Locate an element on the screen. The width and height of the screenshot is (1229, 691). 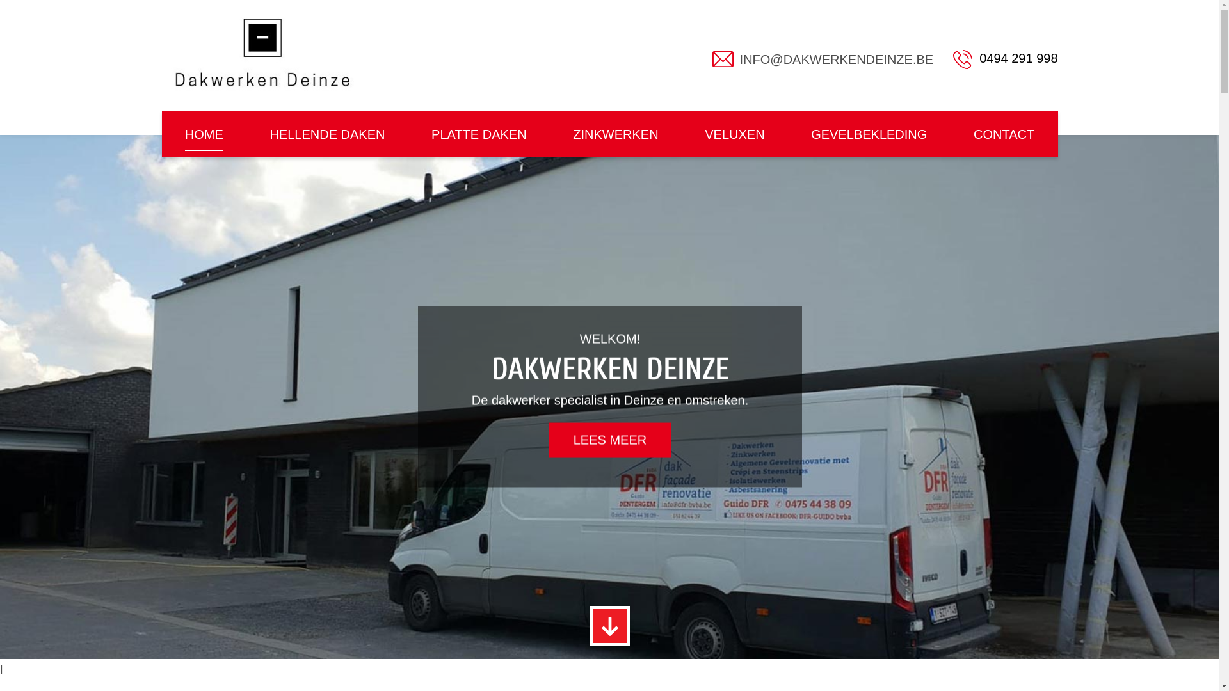
LEES MEER is located at coordinates (610, 440).